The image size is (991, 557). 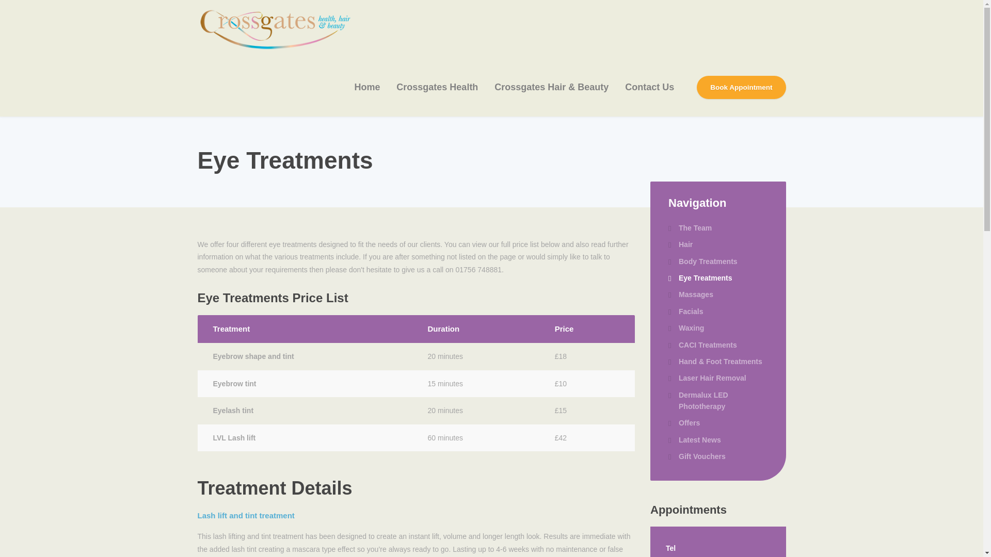 What do you see at coordinates (707, 378) in the screenshot?
I see `Laser Hair Removal` at bounding box center [707, 378].